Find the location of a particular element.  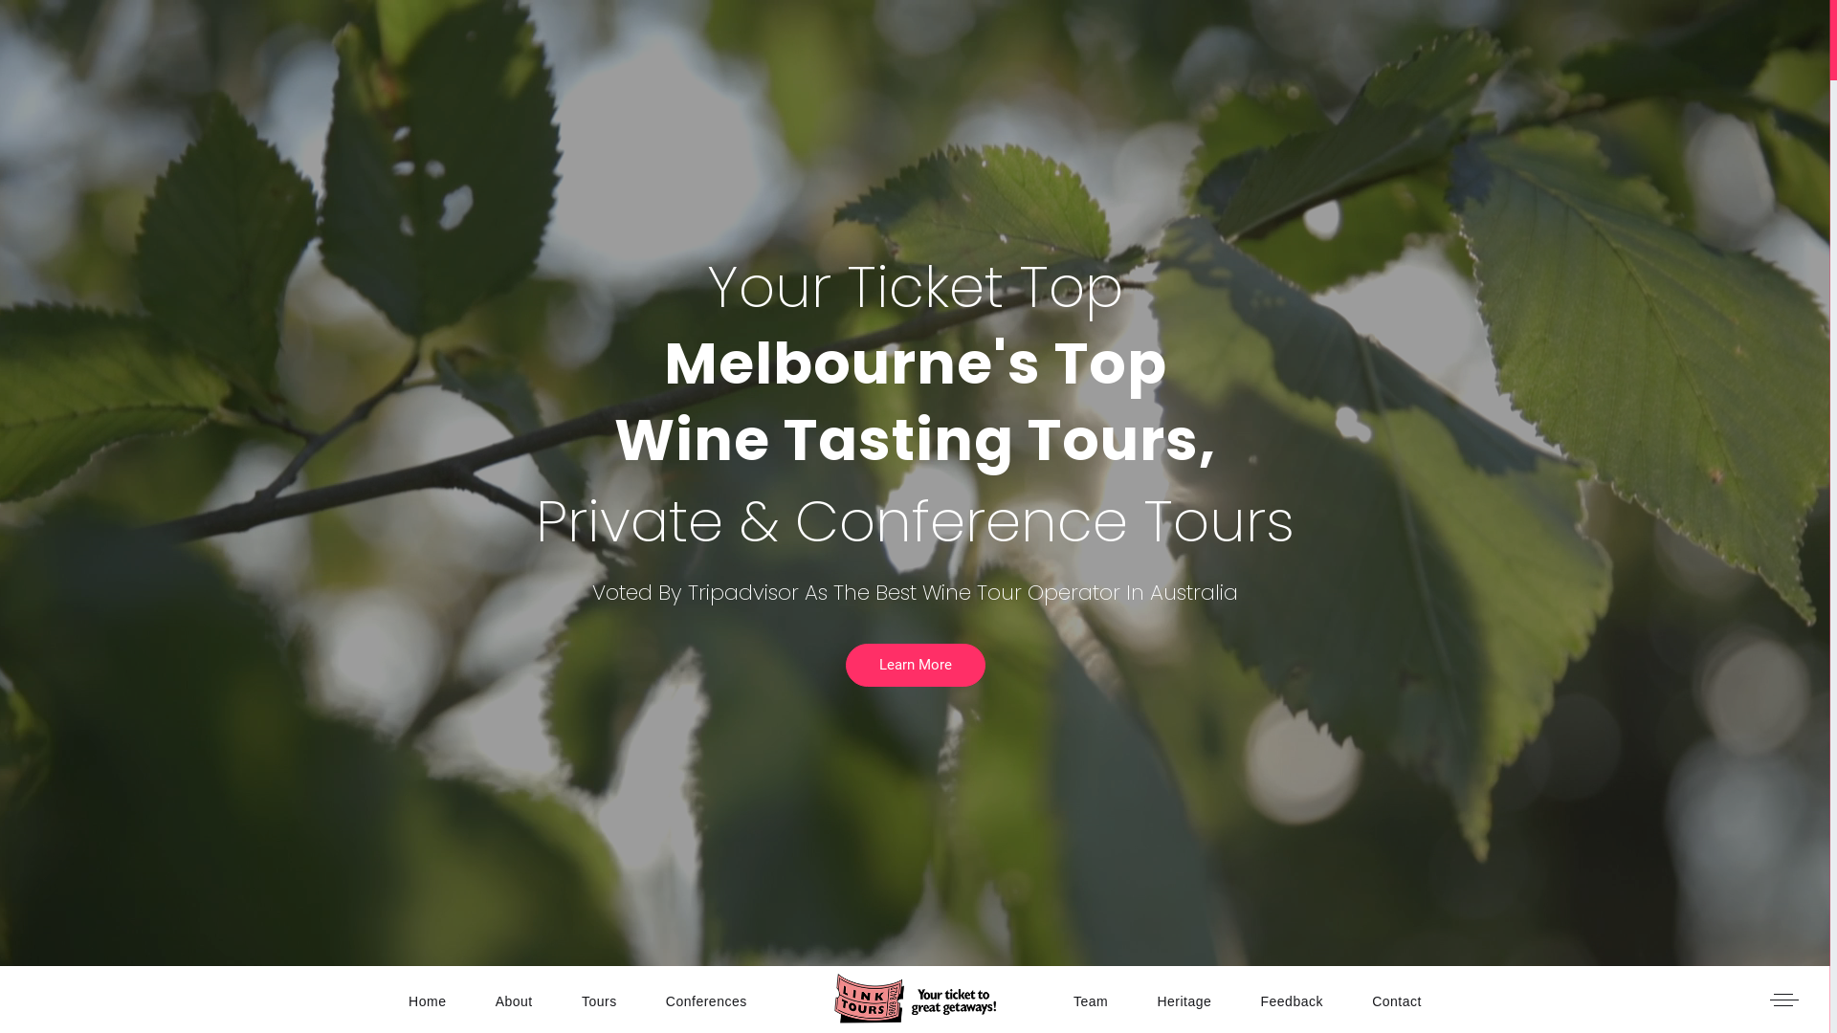

Team is located at coordinates (1091, 1000).